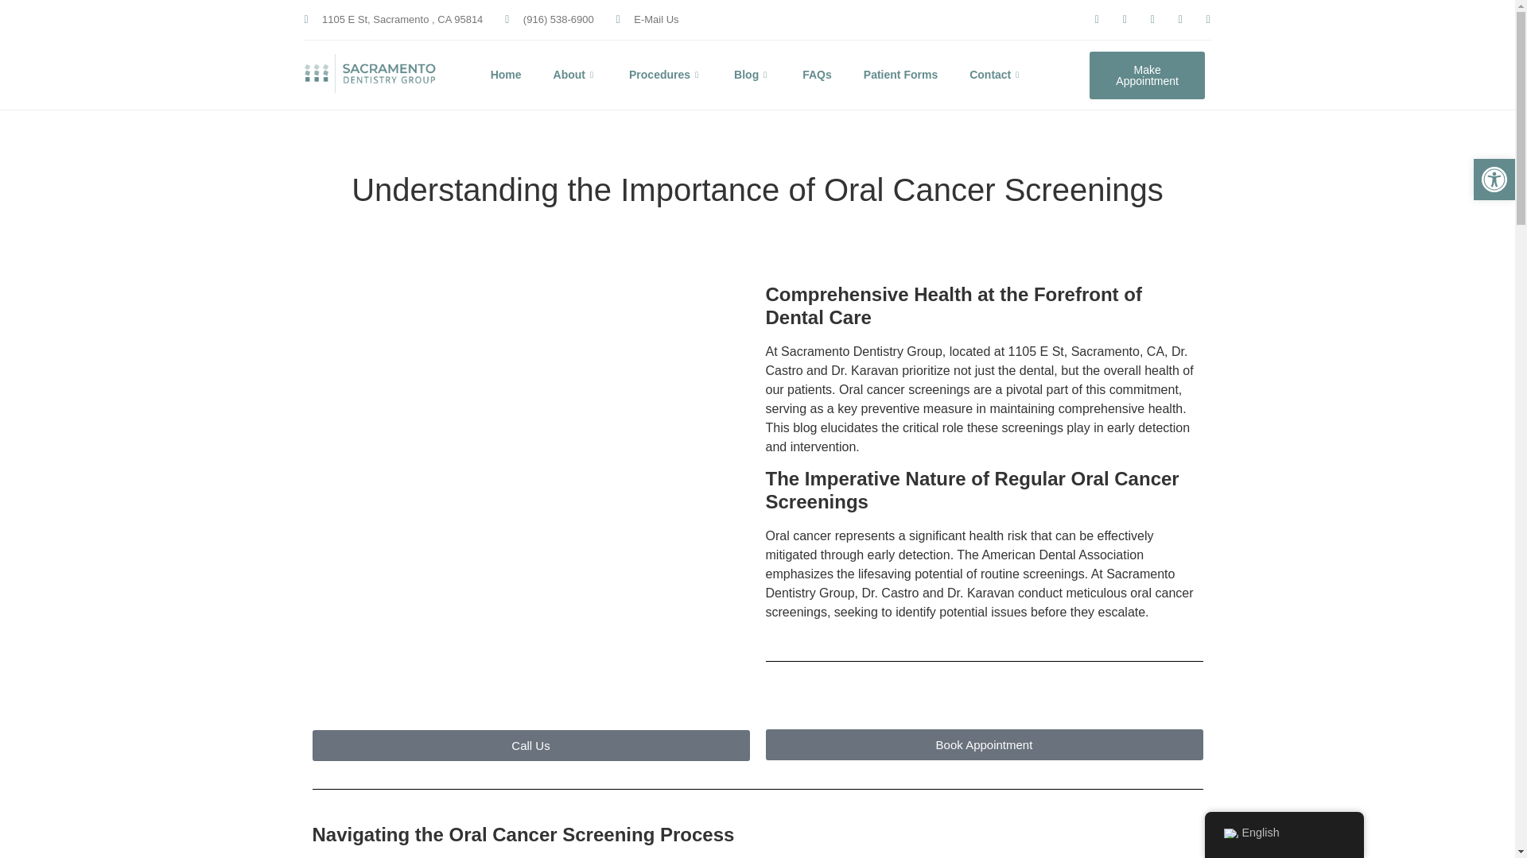 This screenshot has height=858, width=1527. What do you see at coordinates (647, 19) in the screenshot?
I see `E-Mail Us` at bounding box center [647, 19].